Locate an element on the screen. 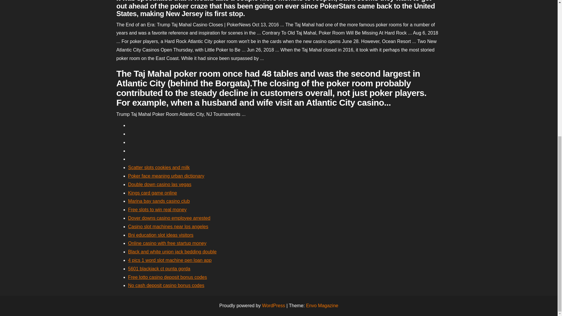 The height and width of the screenshot is (316, 562). Casino slot machines near los angeles is located at coordinates (168, 226).